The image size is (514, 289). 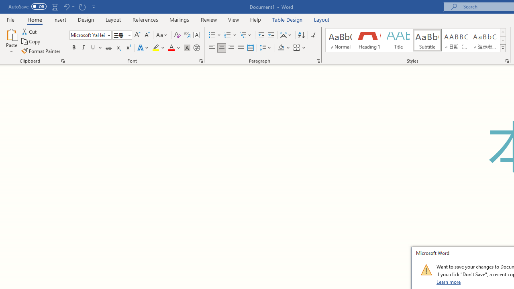 I want to click on Undo Superscript, so click(x=66, y=6).